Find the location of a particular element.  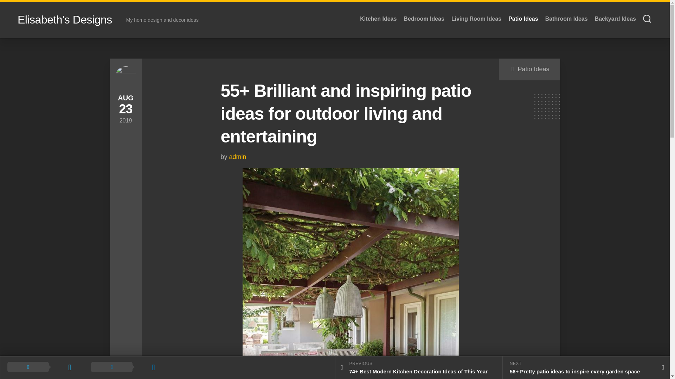

Bedroom Ideas is located at coordinates (424, 19).